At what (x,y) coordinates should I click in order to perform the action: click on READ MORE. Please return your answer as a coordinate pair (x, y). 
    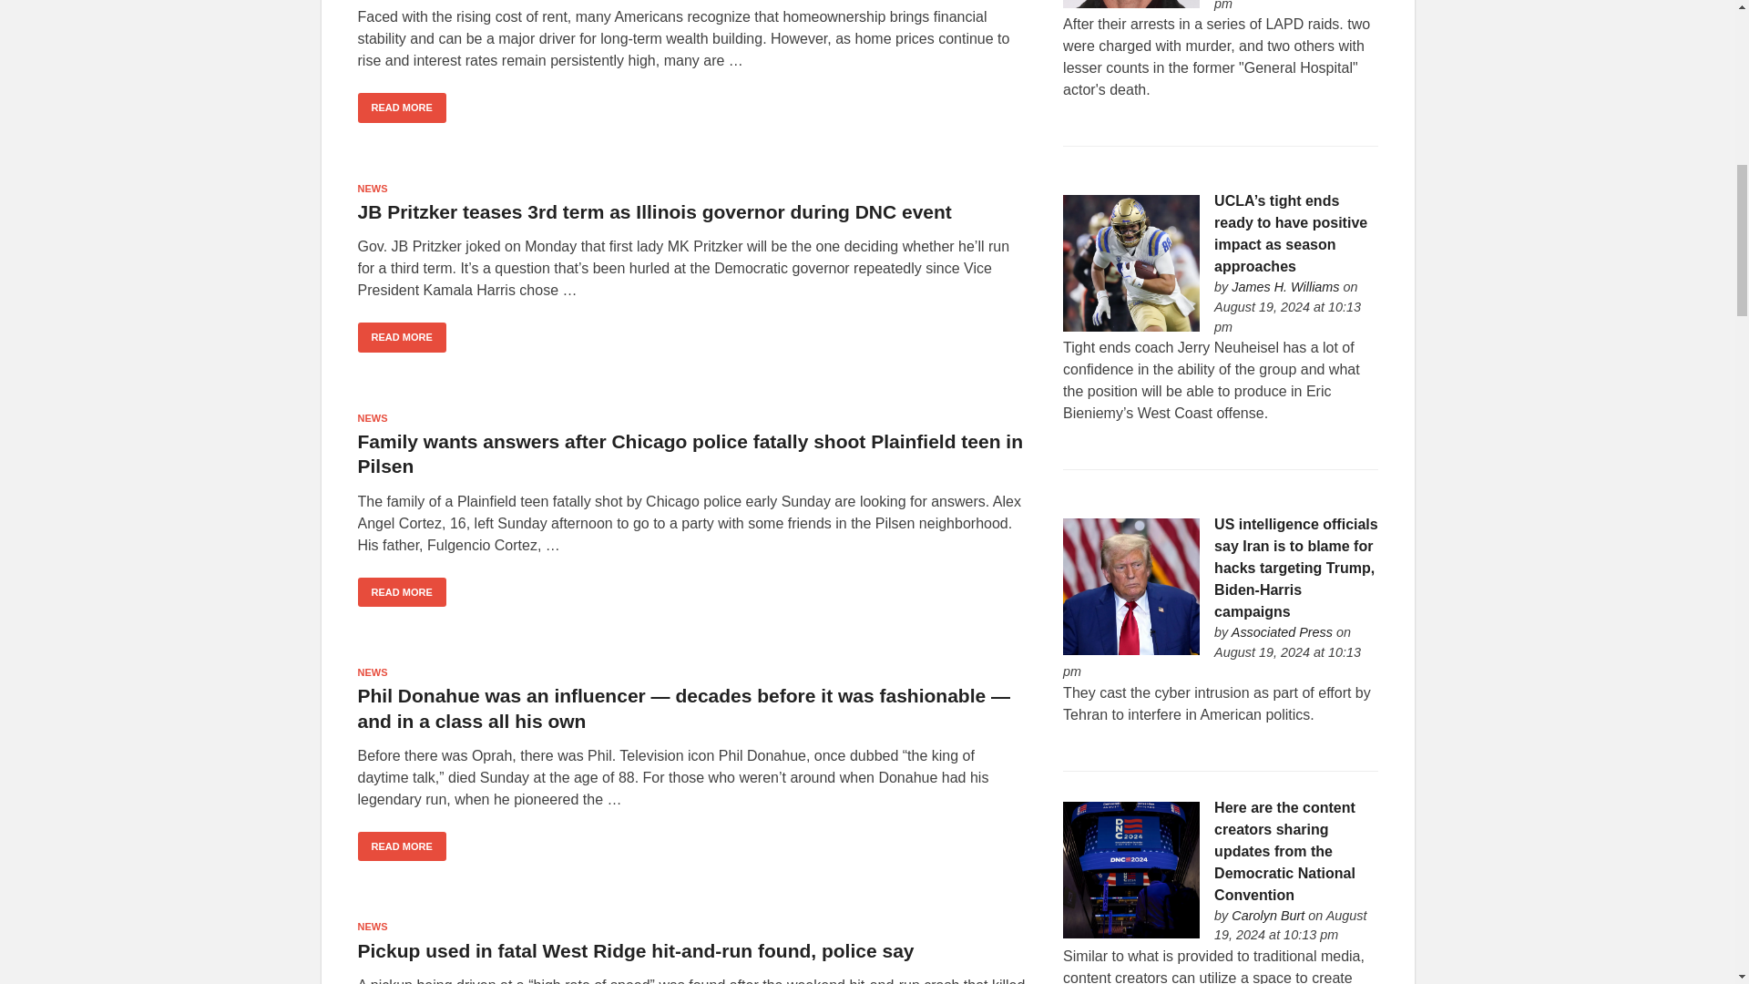
    Looking at the image, I should click on (401, 337).